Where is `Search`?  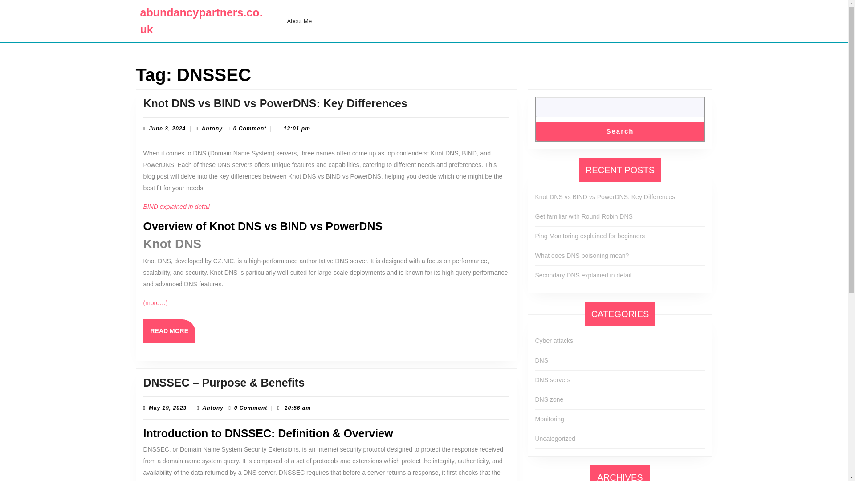
Search is located at coordinates (287, 220).